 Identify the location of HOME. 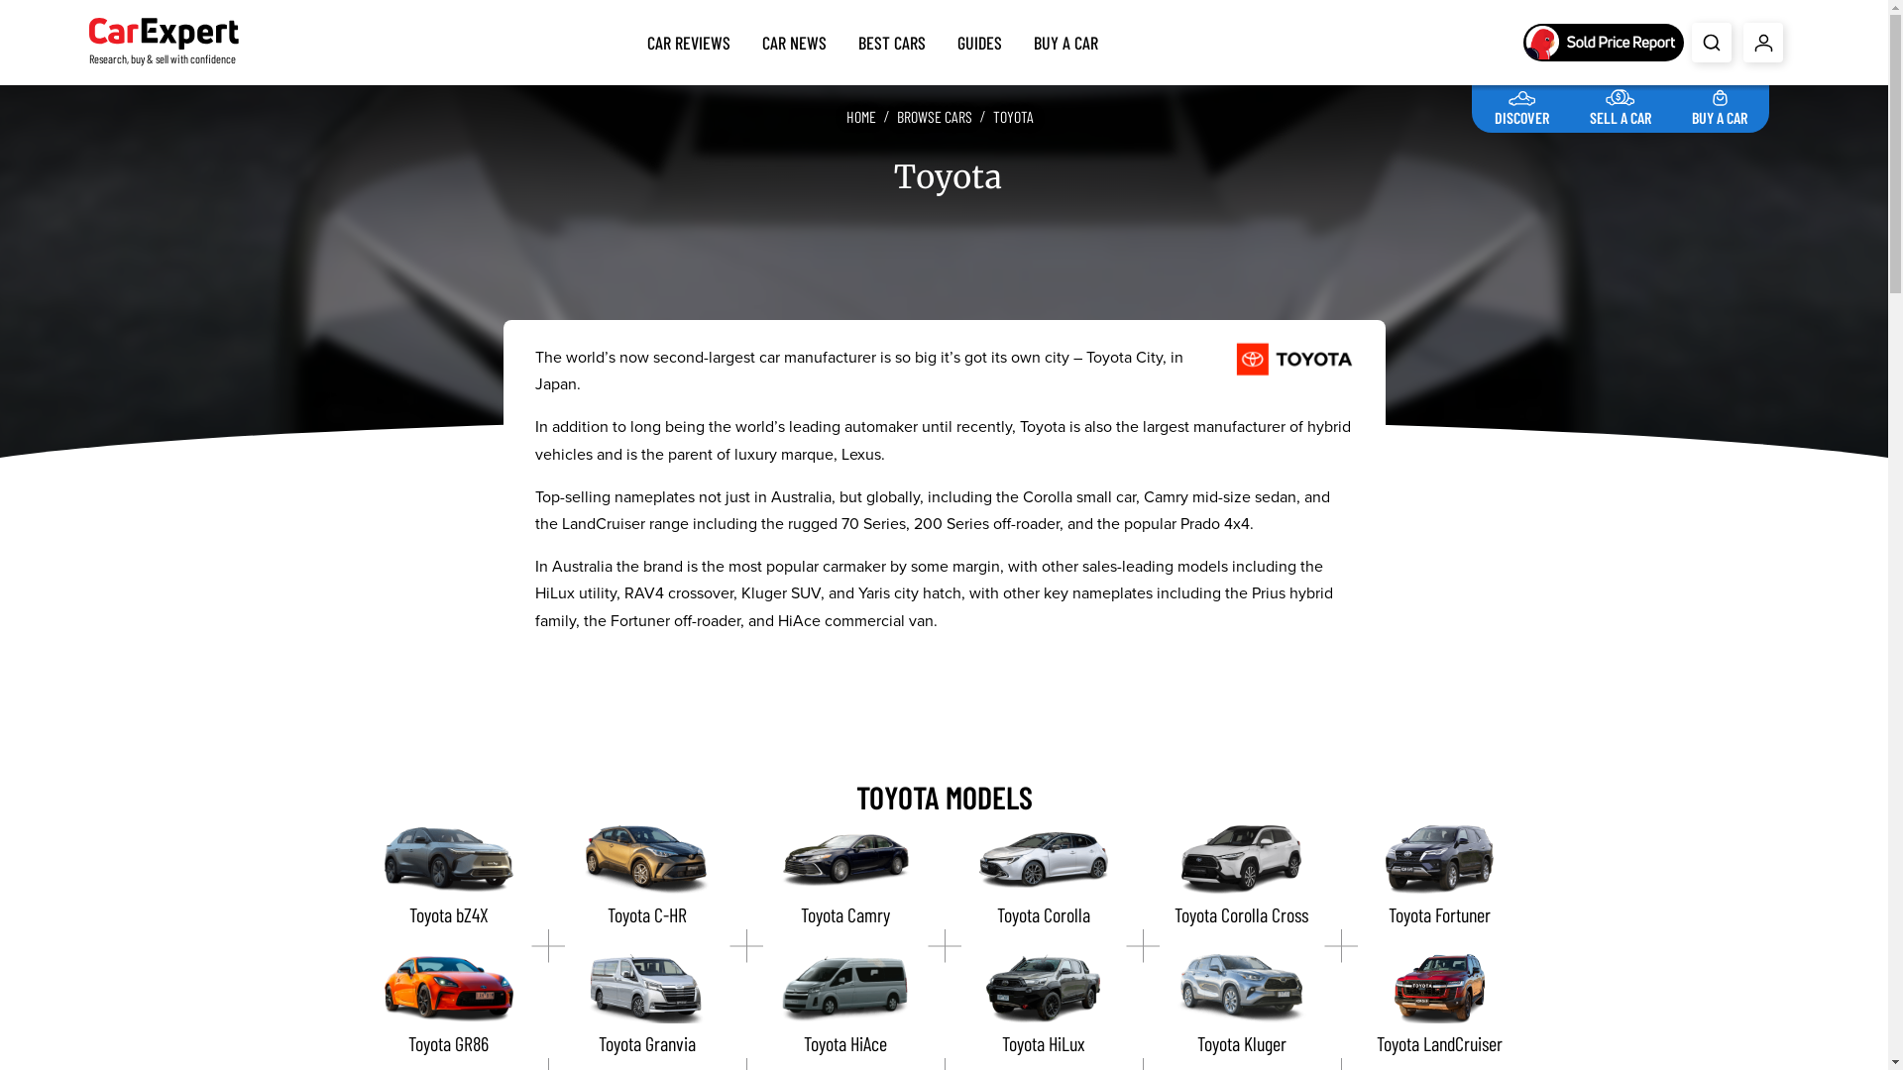
(861, 117).